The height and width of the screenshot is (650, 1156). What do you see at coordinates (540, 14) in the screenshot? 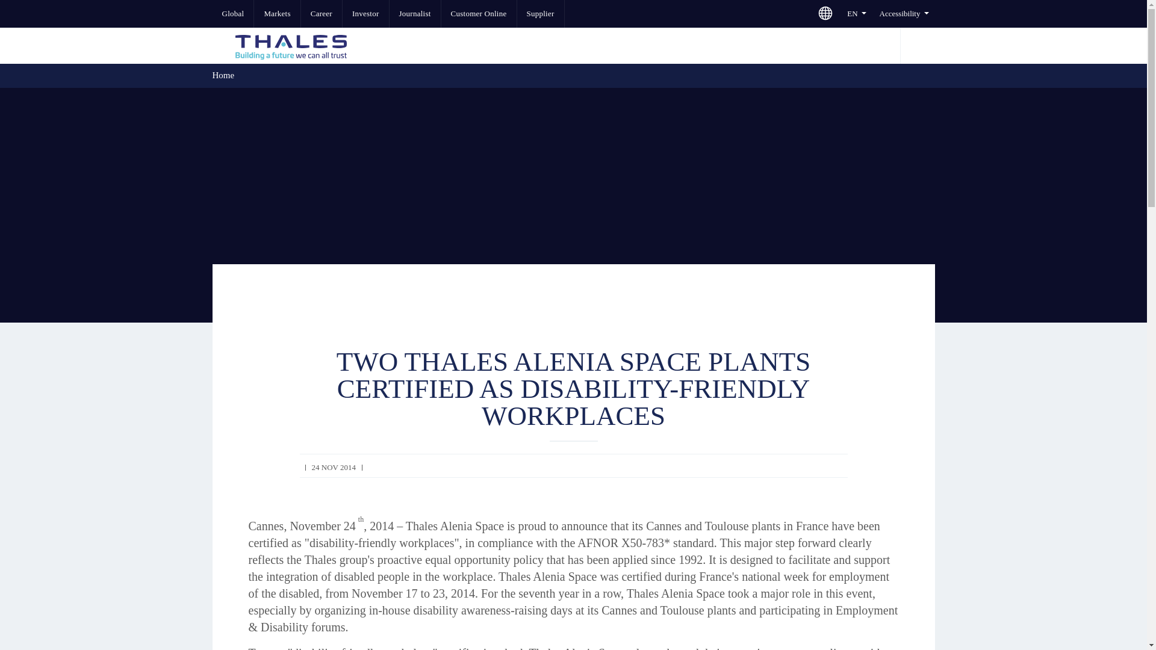
I see `Supplier` at bounding box center [540, 14].